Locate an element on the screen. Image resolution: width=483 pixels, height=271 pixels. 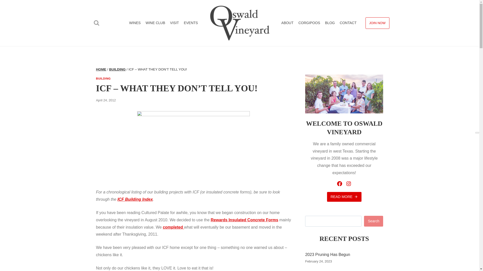
WINE CLUB is located at coordinates (155, 23).